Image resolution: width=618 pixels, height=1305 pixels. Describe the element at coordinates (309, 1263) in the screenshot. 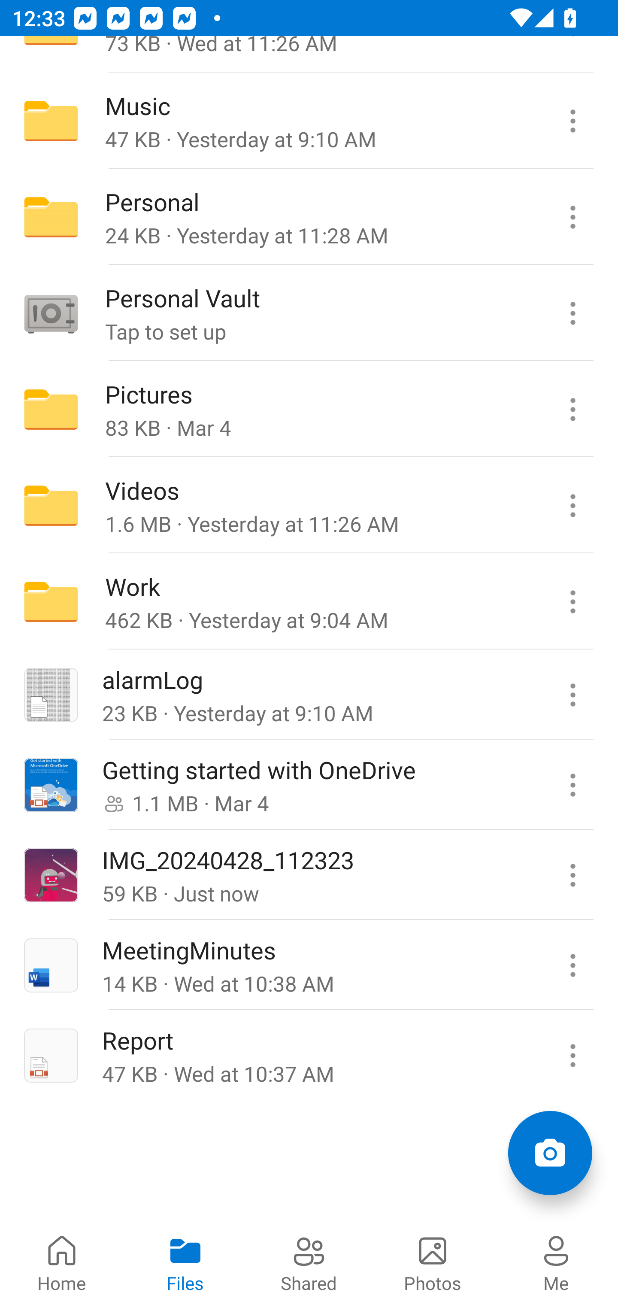

I see `Shared pivot Shared` at that location.